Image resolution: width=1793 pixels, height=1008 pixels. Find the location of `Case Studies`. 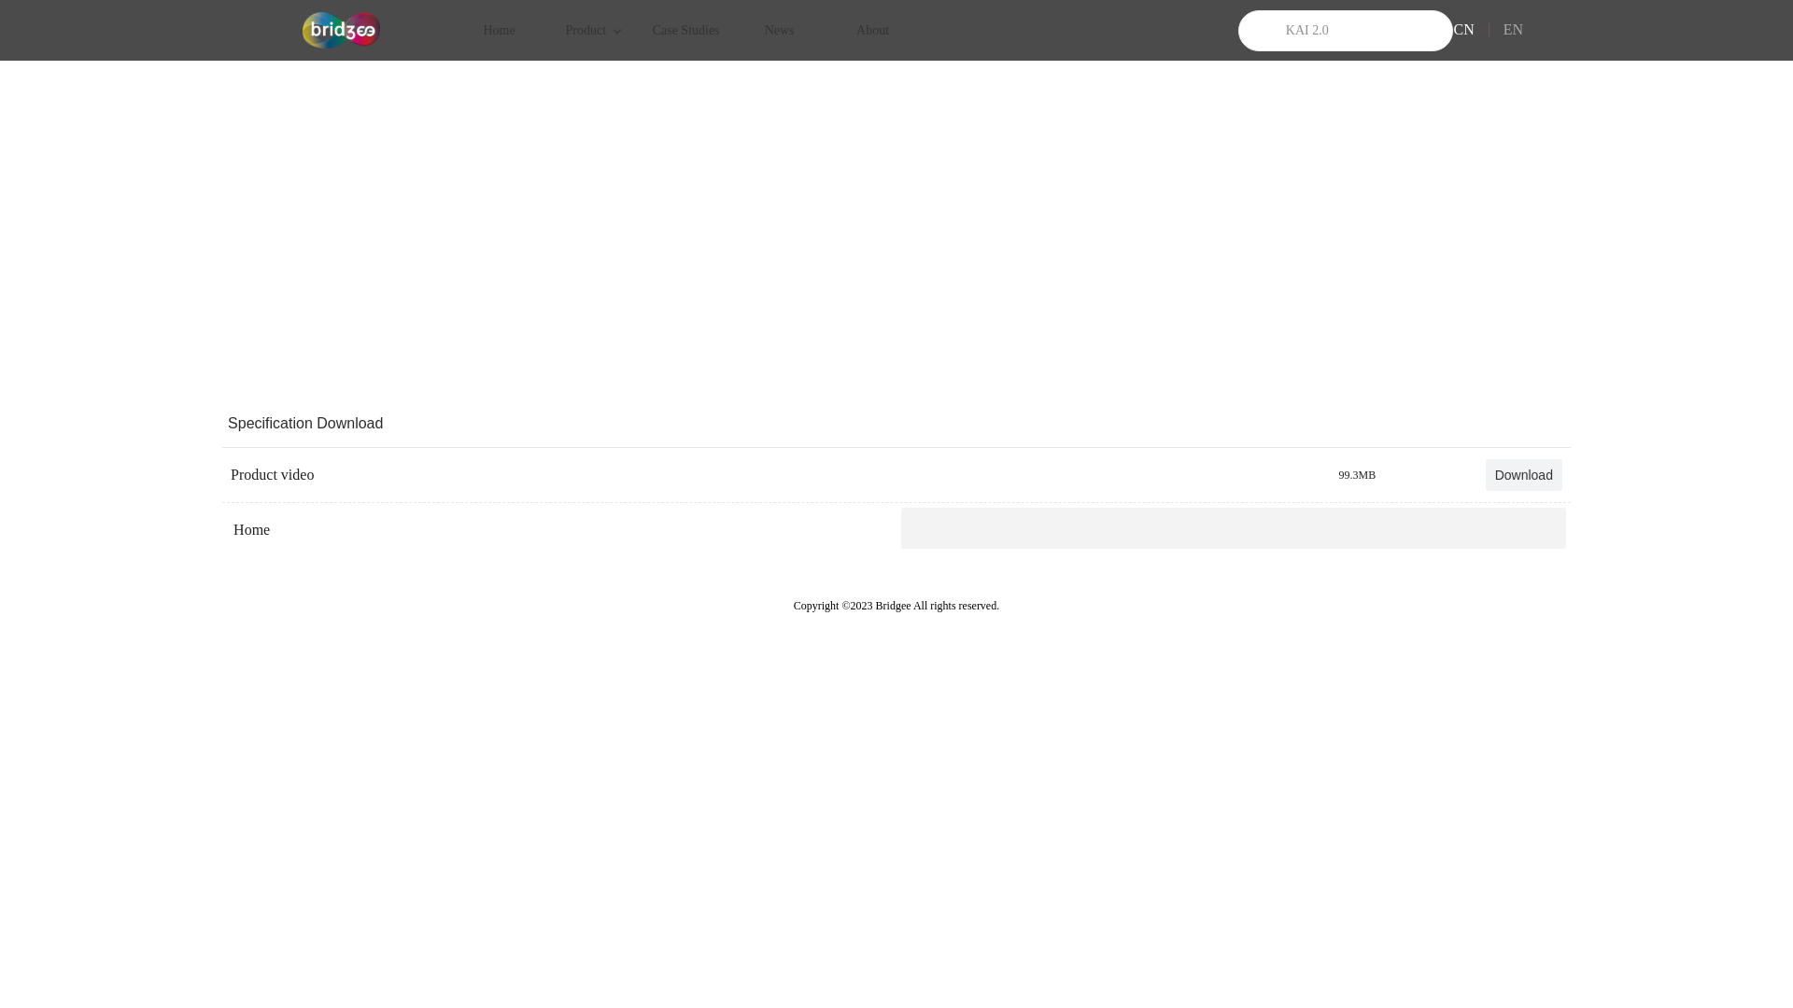

Case Studies is located at coordinates (686, 30).